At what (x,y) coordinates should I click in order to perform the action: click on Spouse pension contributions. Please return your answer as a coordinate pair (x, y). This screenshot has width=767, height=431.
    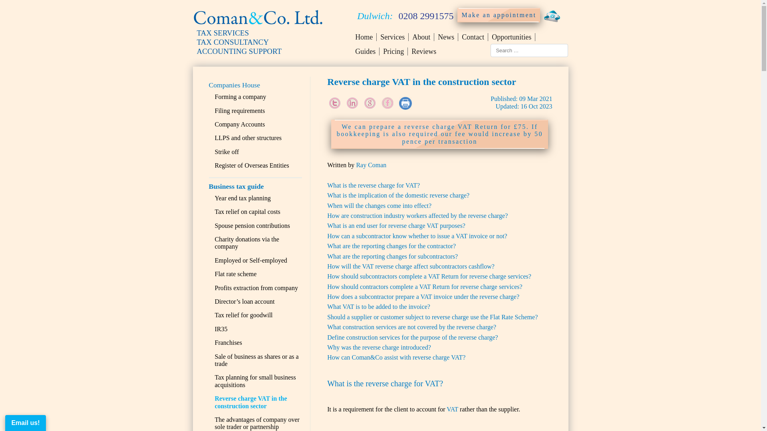
    Looking at the image, I should click on (252, 225).